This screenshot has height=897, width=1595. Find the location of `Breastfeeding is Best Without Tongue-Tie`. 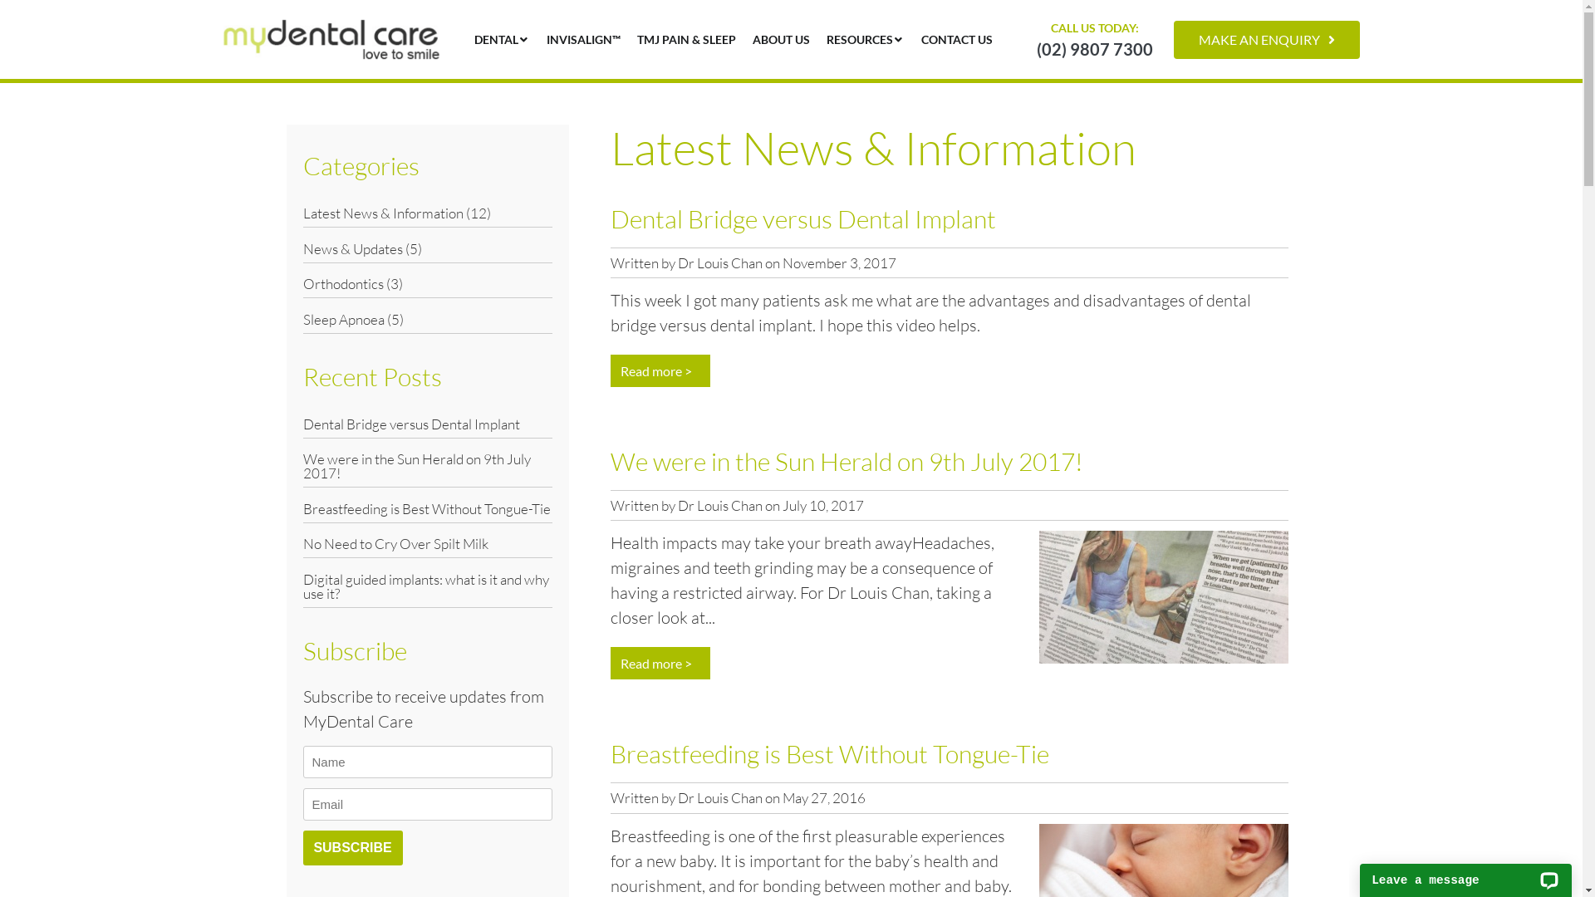

Breastfeeding is Best Without Tongue-Tie is located at coordinates (426, 508).